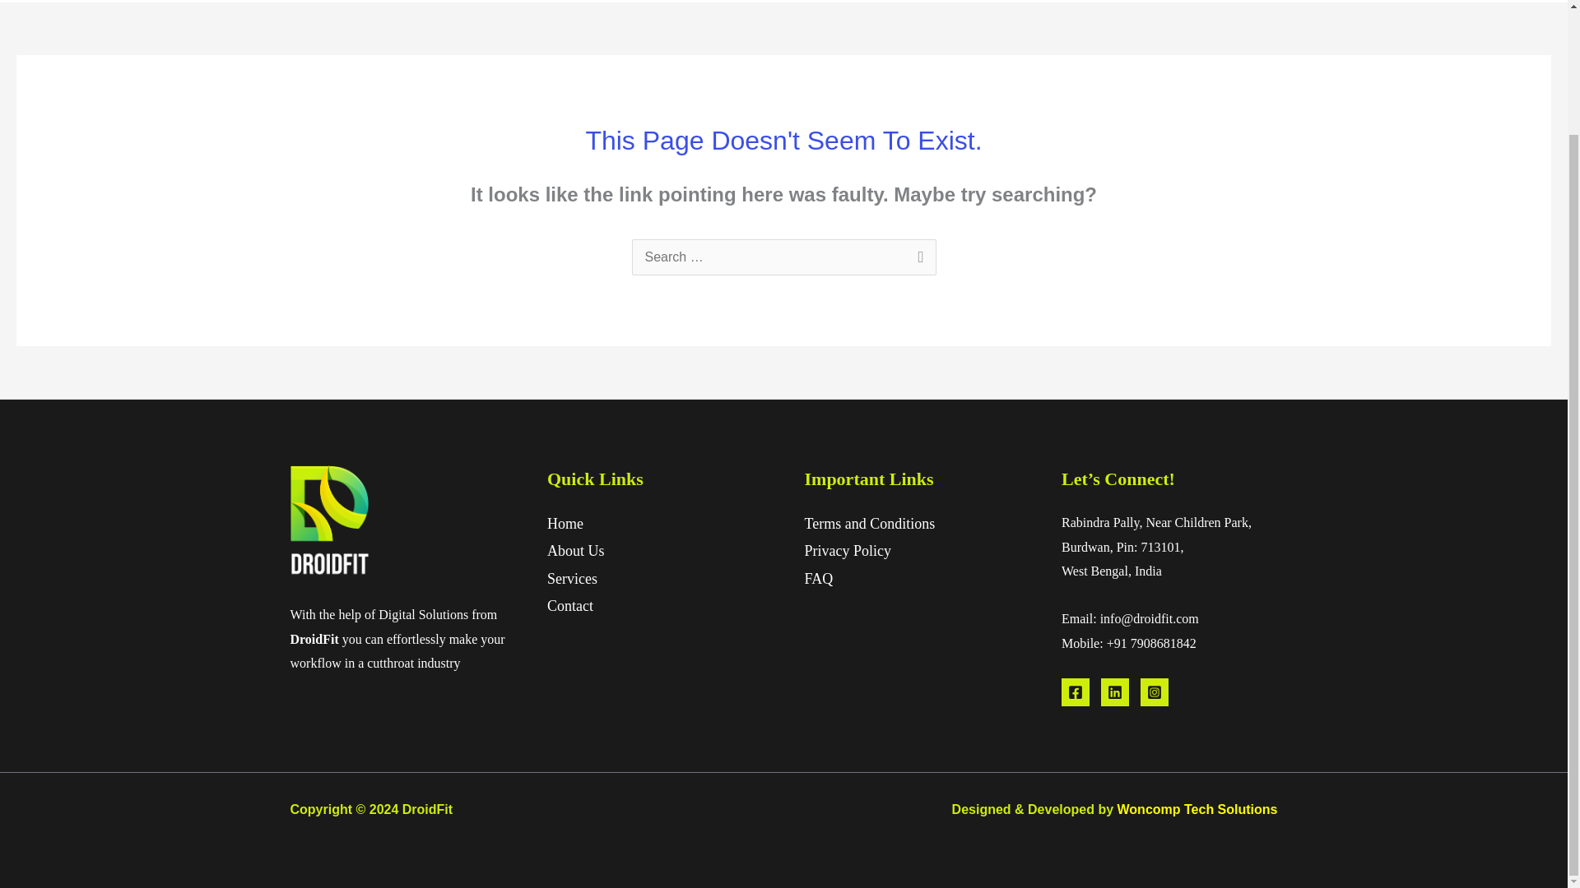 The height and width of the screenshot is (888, 1580). Describe the element at coordinates (1197, 809) in the screenshot. I see `Woncomp Tech Solutions` at that location.